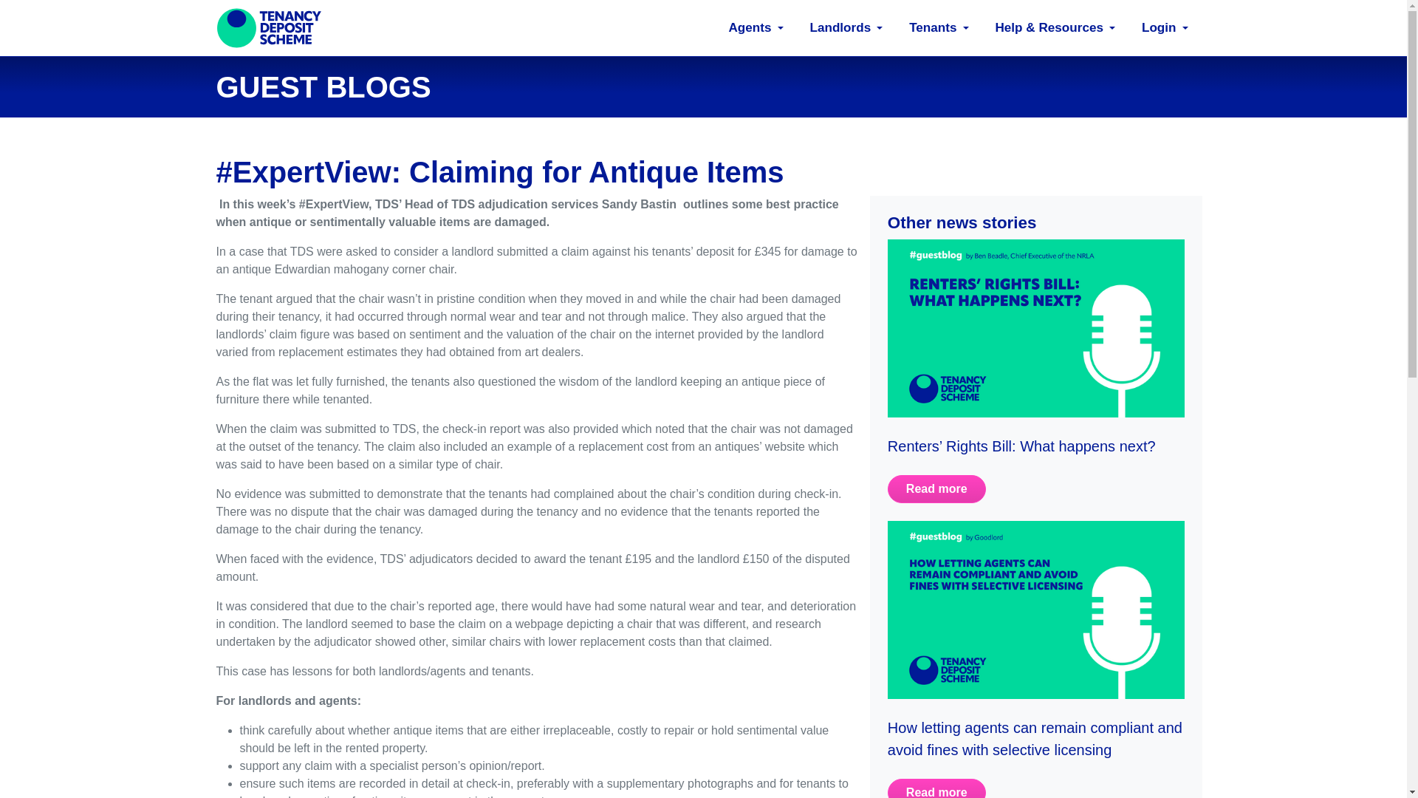 The image size is (1418, 798). What do you see at coordinates (1156, 28) in the screenshot?
I see `Login` at bounding box center [1156, 28].